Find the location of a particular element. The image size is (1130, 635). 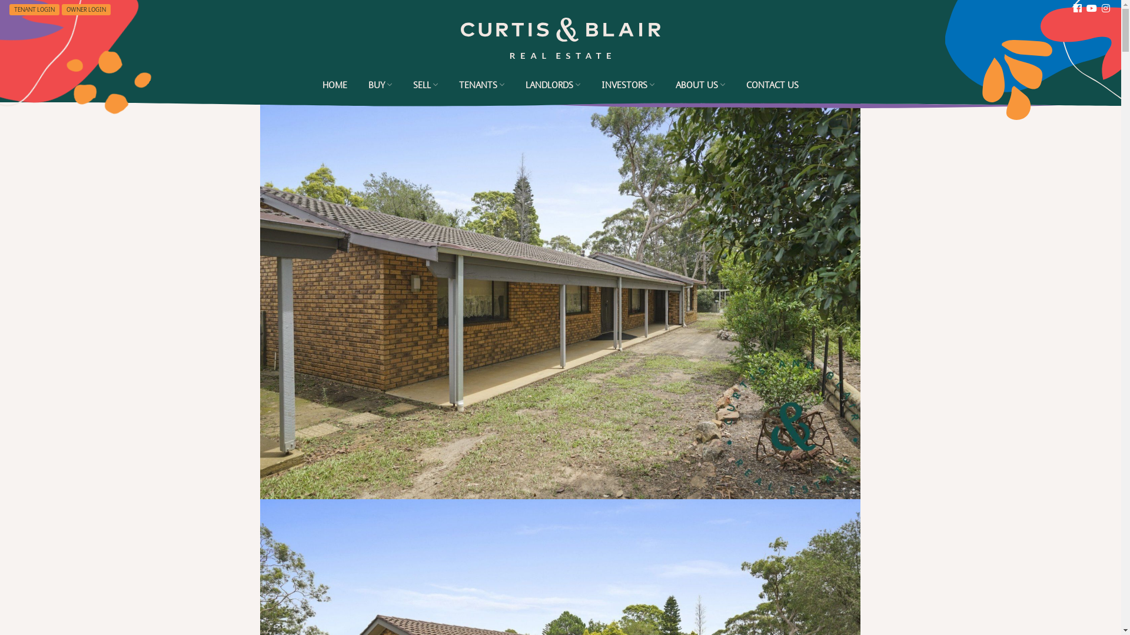

TENANT LOGIN is located at coordinates (34, 9).